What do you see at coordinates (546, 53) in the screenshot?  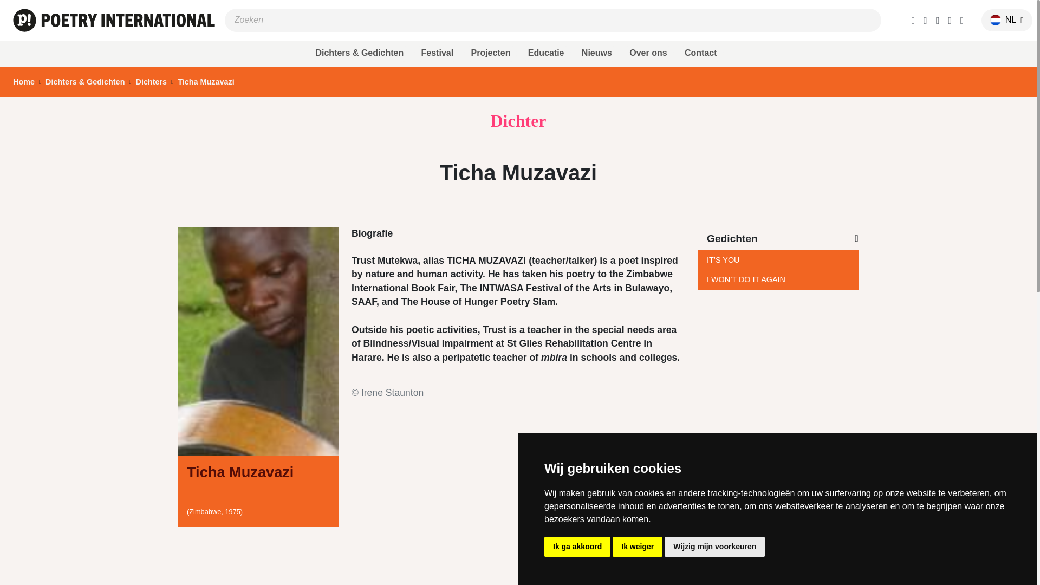 I see `Educatie` at bounding box center [546, 53].